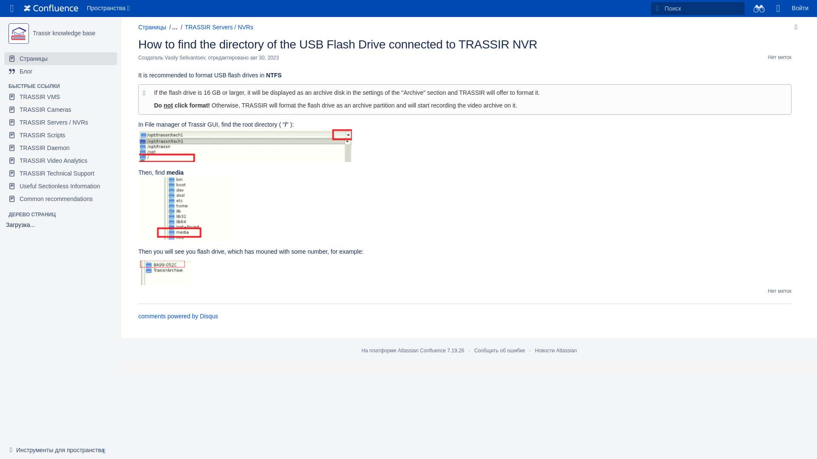 The height and width of the screenshot is (459, 817). What do you see at coordinates (64, 33) in the screenshot?
I see `Trassir knowledge base` at bounding box center [64, 33].